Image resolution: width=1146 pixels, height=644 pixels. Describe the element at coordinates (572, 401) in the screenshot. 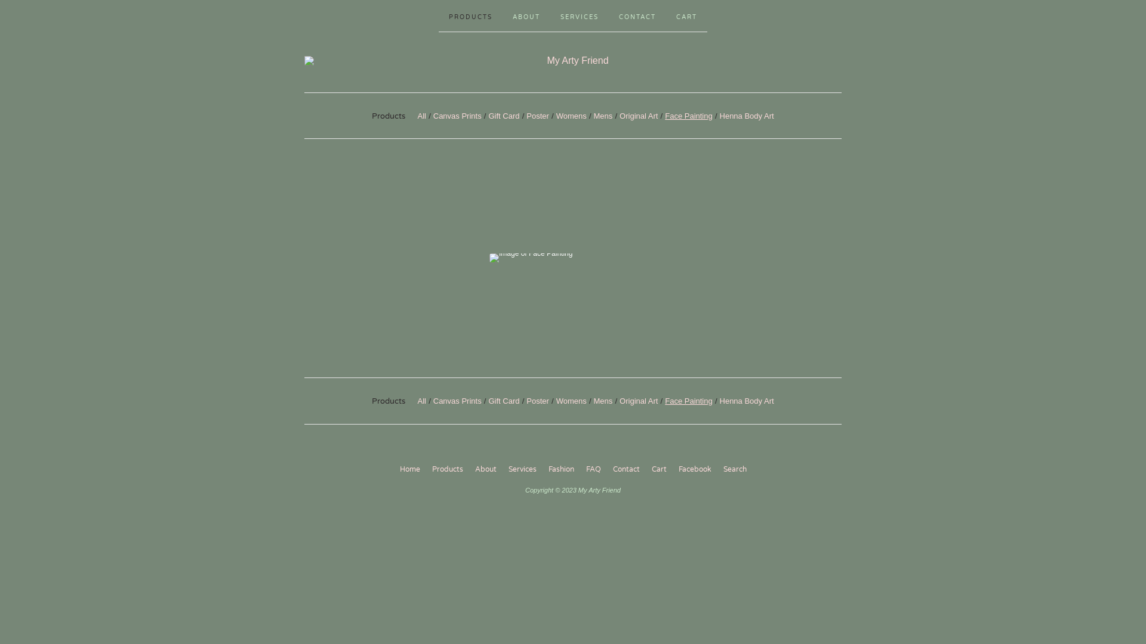

I see `Womens` at that location.